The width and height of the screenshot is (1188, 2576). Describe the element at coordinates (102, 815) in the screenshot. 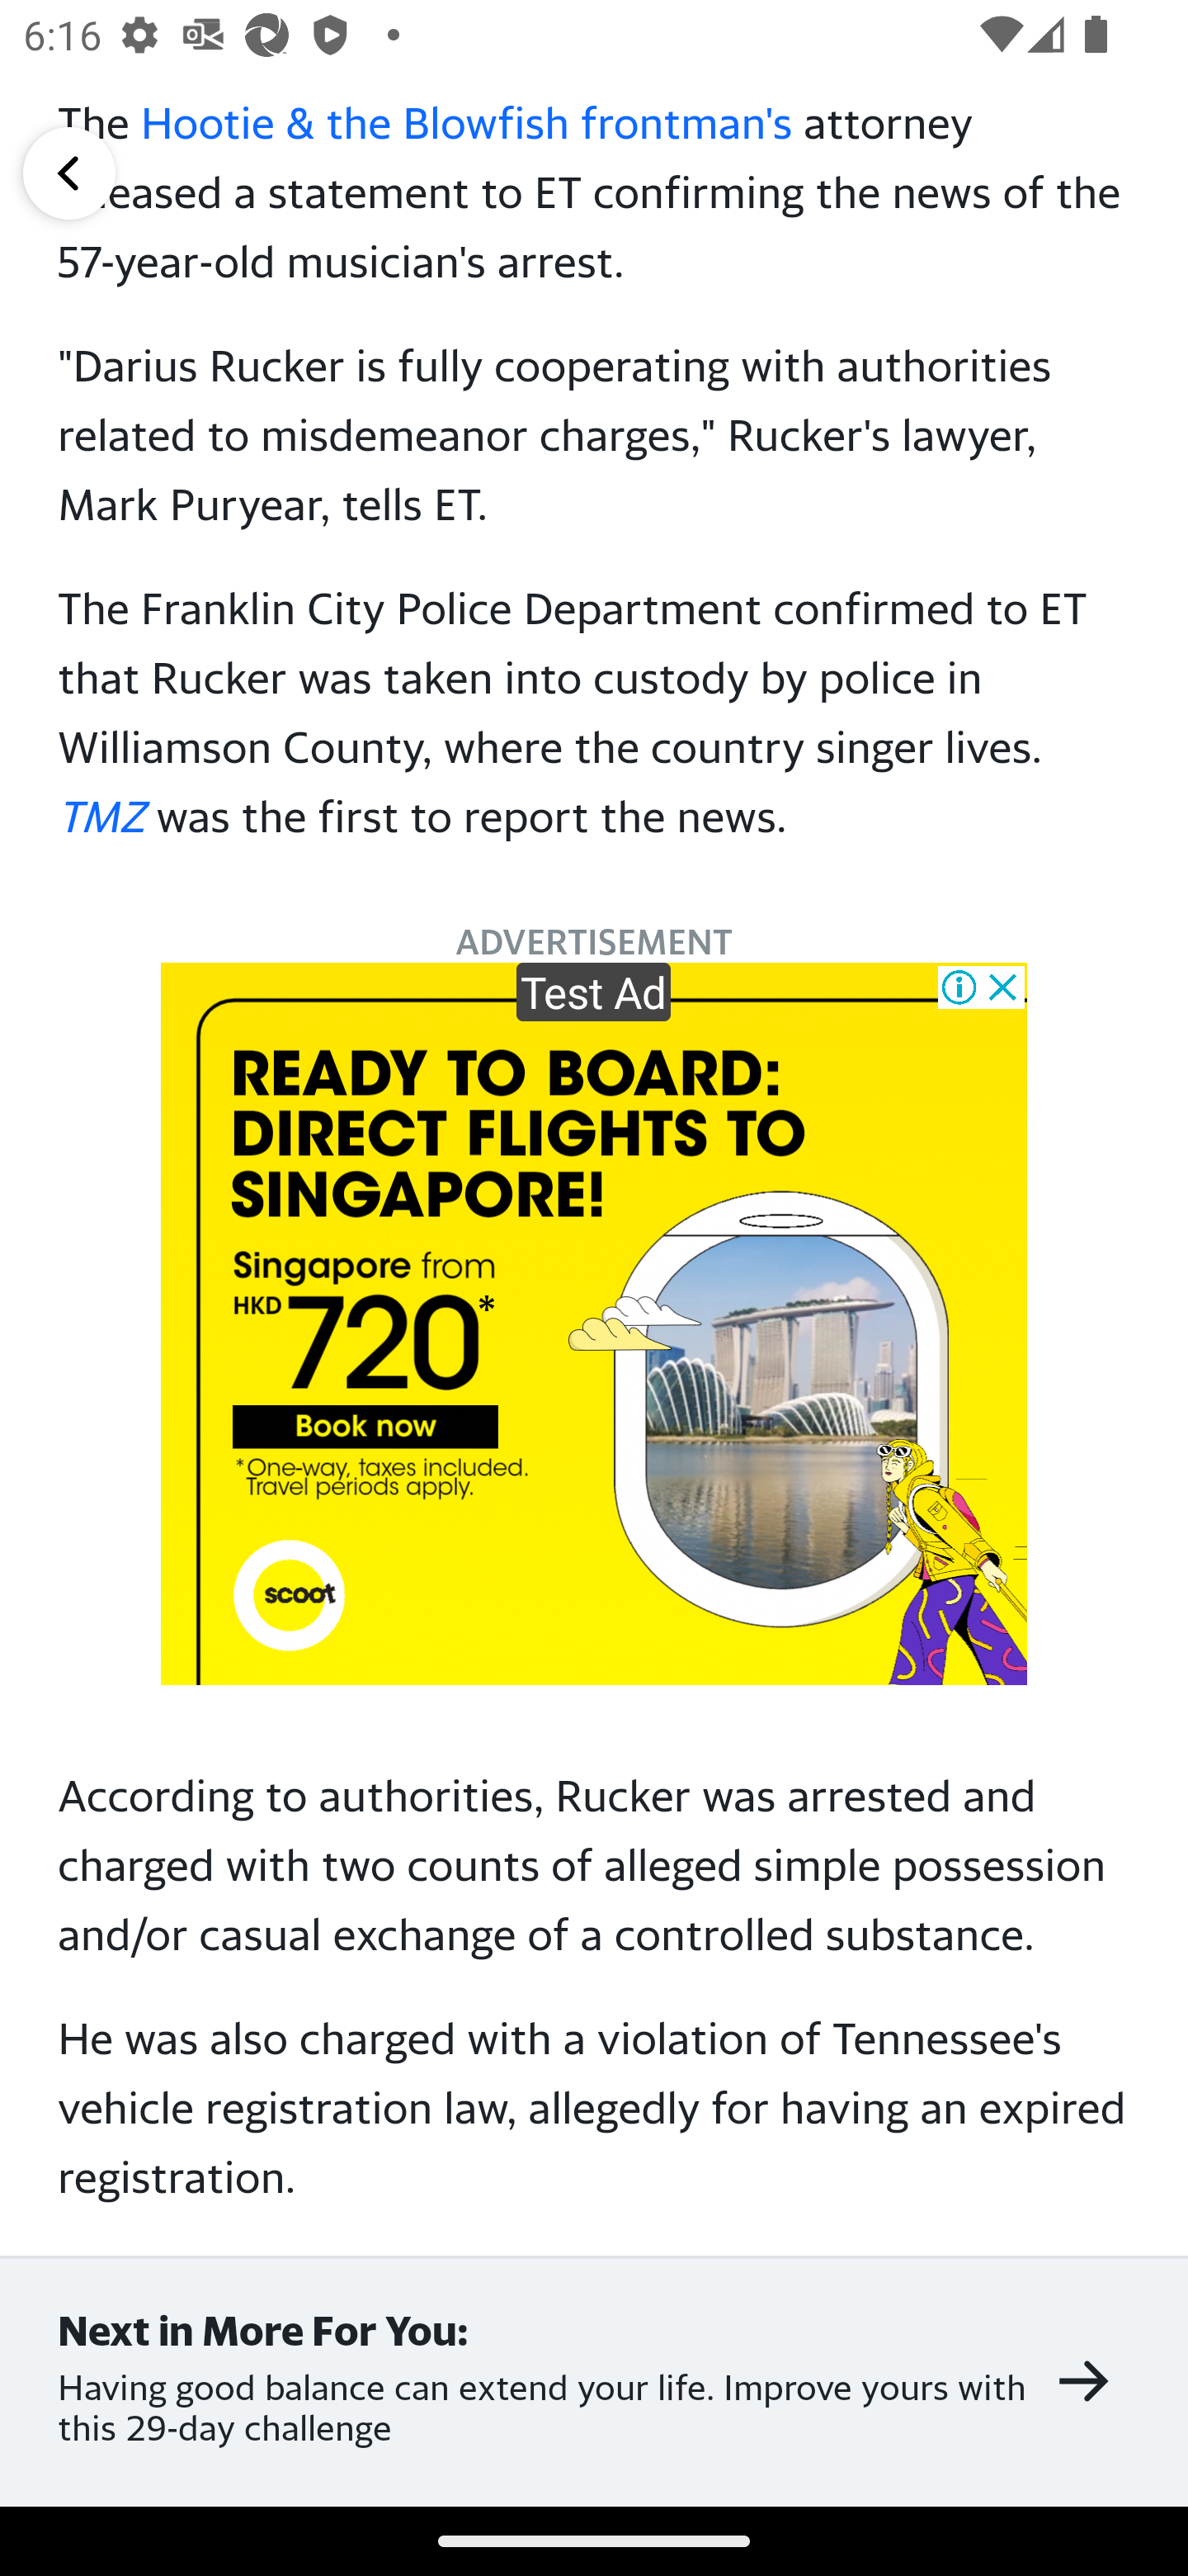

I see `TMZ` at that location.